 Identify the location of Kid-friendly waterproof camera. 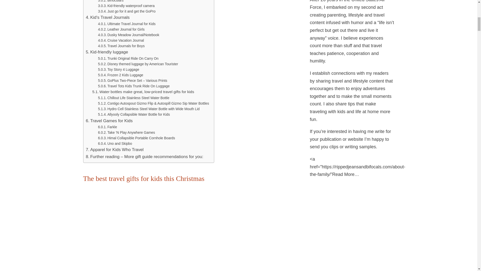
(126, 6).